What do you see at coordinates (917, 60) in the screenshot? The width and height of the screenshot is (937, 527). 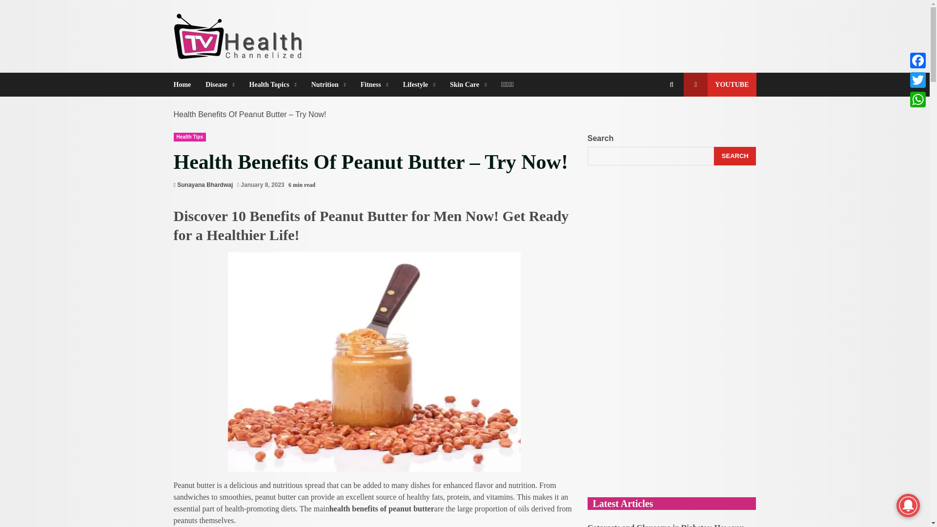 I see `Facebook` at bounding box center [917, 60].